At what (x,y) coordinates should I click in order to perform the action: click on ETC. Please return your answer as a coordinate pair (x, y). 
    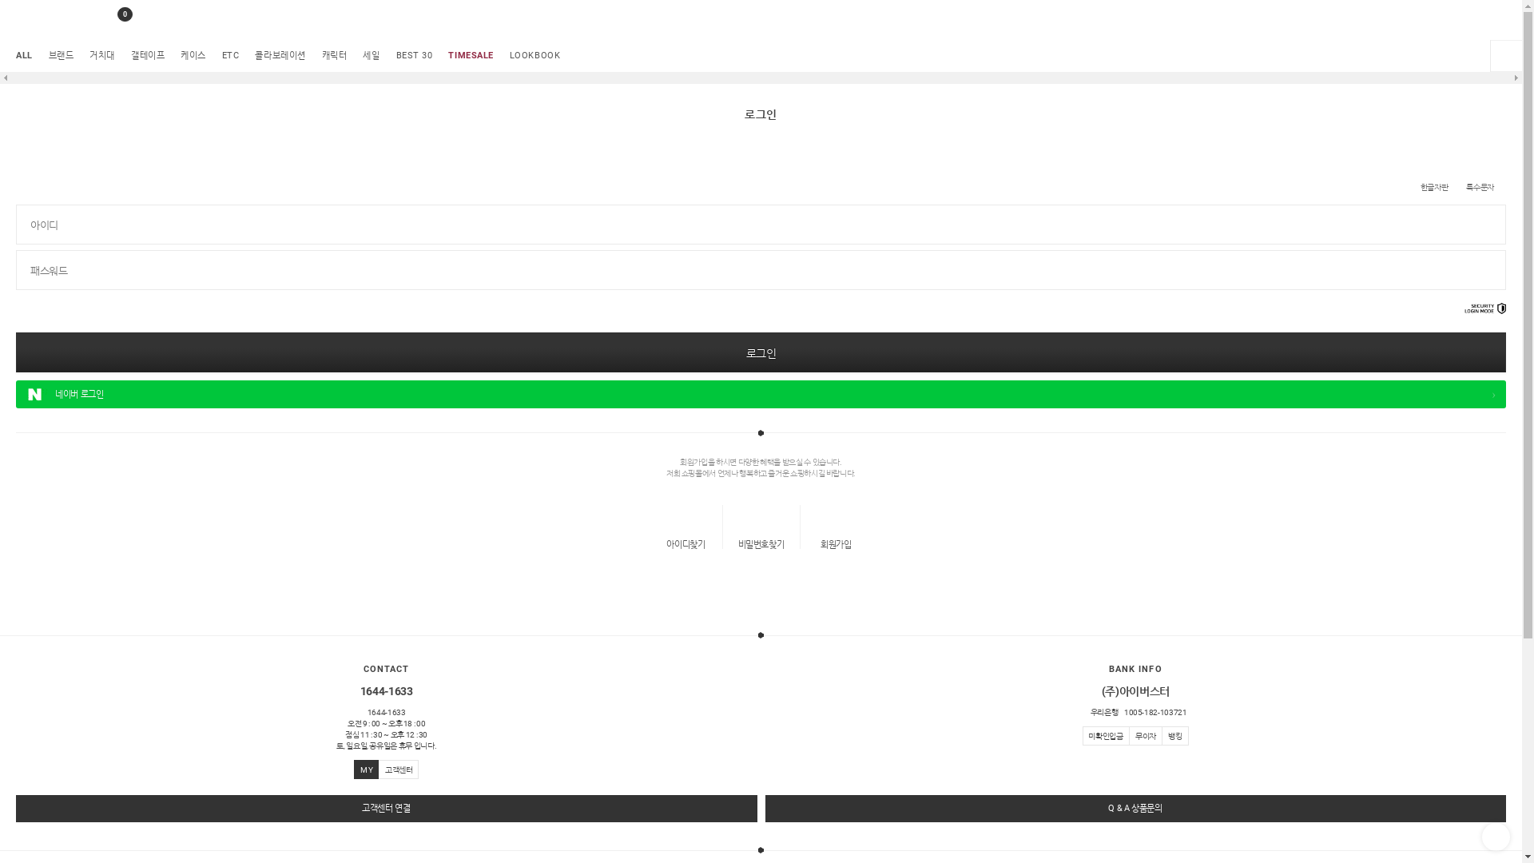
    Looking at the image, I should click on (231, 56).